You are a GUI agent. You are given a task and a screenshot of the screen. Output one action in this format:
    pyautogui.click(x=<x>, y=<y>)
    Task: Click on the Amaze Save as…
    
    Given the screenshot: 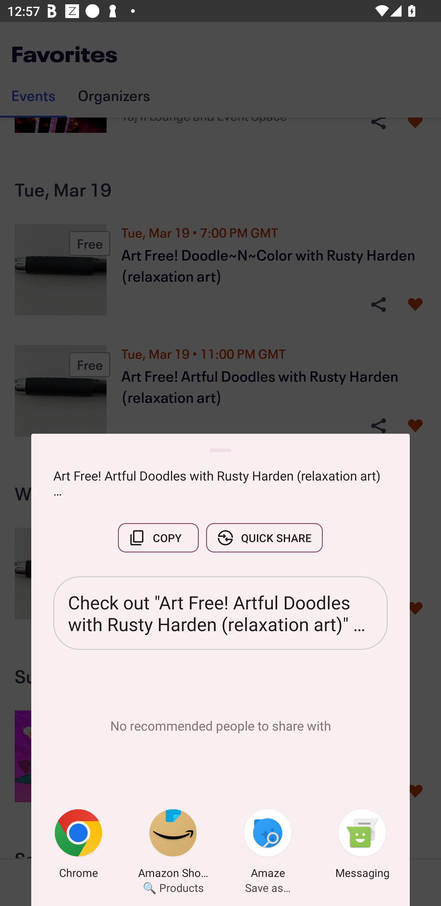 What is the action you would take?
    pyautogui.click(x=268, y=846)
    